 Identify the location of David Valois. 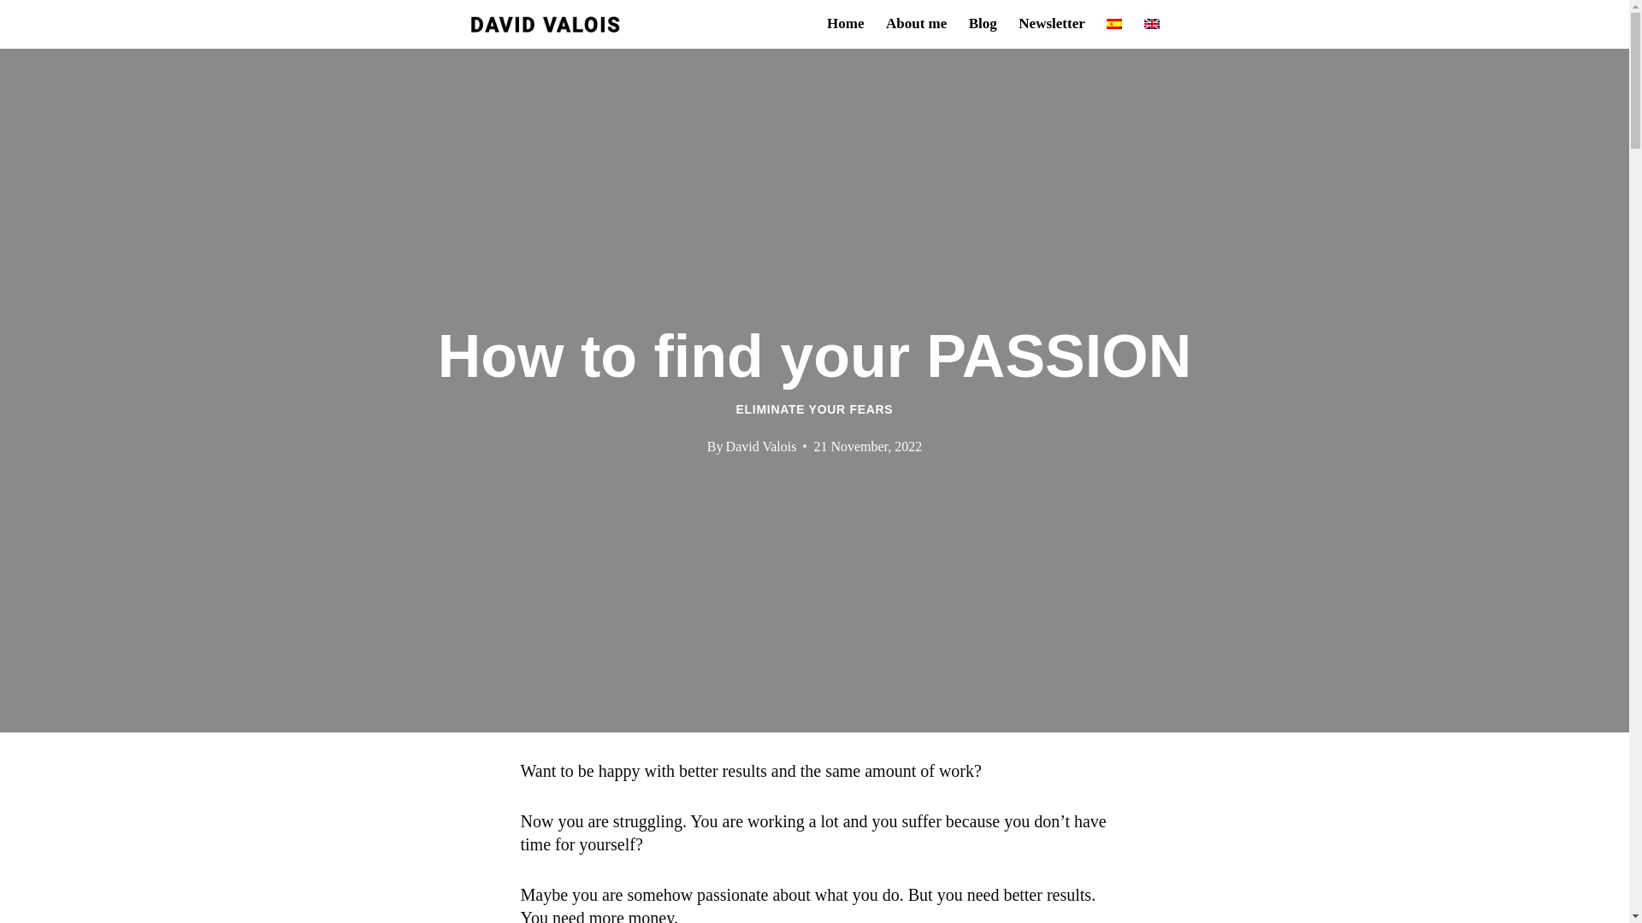
(761, 446).